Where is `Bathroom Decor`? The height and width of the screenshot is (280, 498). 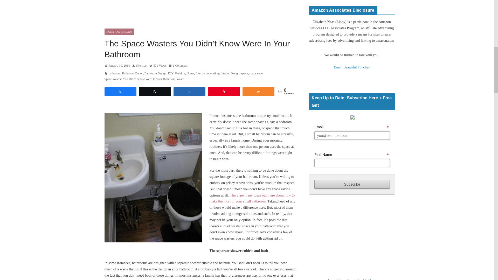 Bathroom Decor is located at coordinates (132, 74).